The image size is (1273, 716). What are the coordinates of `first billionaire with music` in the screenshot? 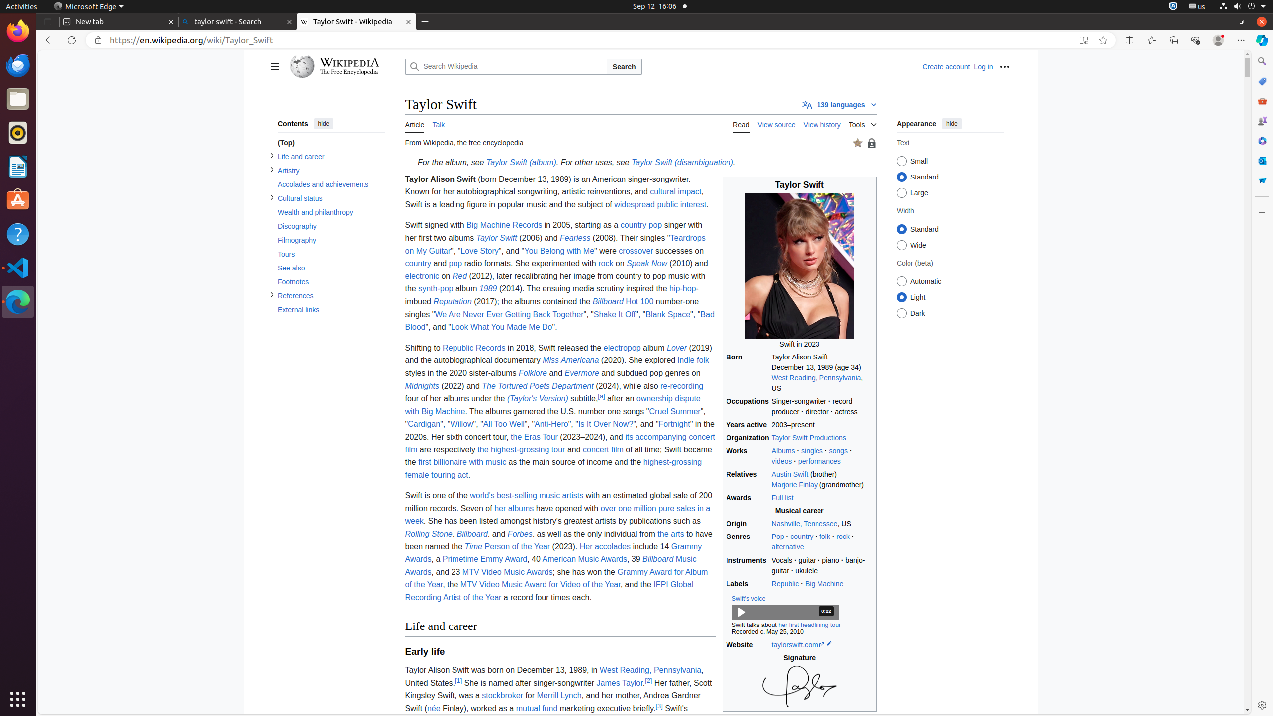 It's located at (462, 462).